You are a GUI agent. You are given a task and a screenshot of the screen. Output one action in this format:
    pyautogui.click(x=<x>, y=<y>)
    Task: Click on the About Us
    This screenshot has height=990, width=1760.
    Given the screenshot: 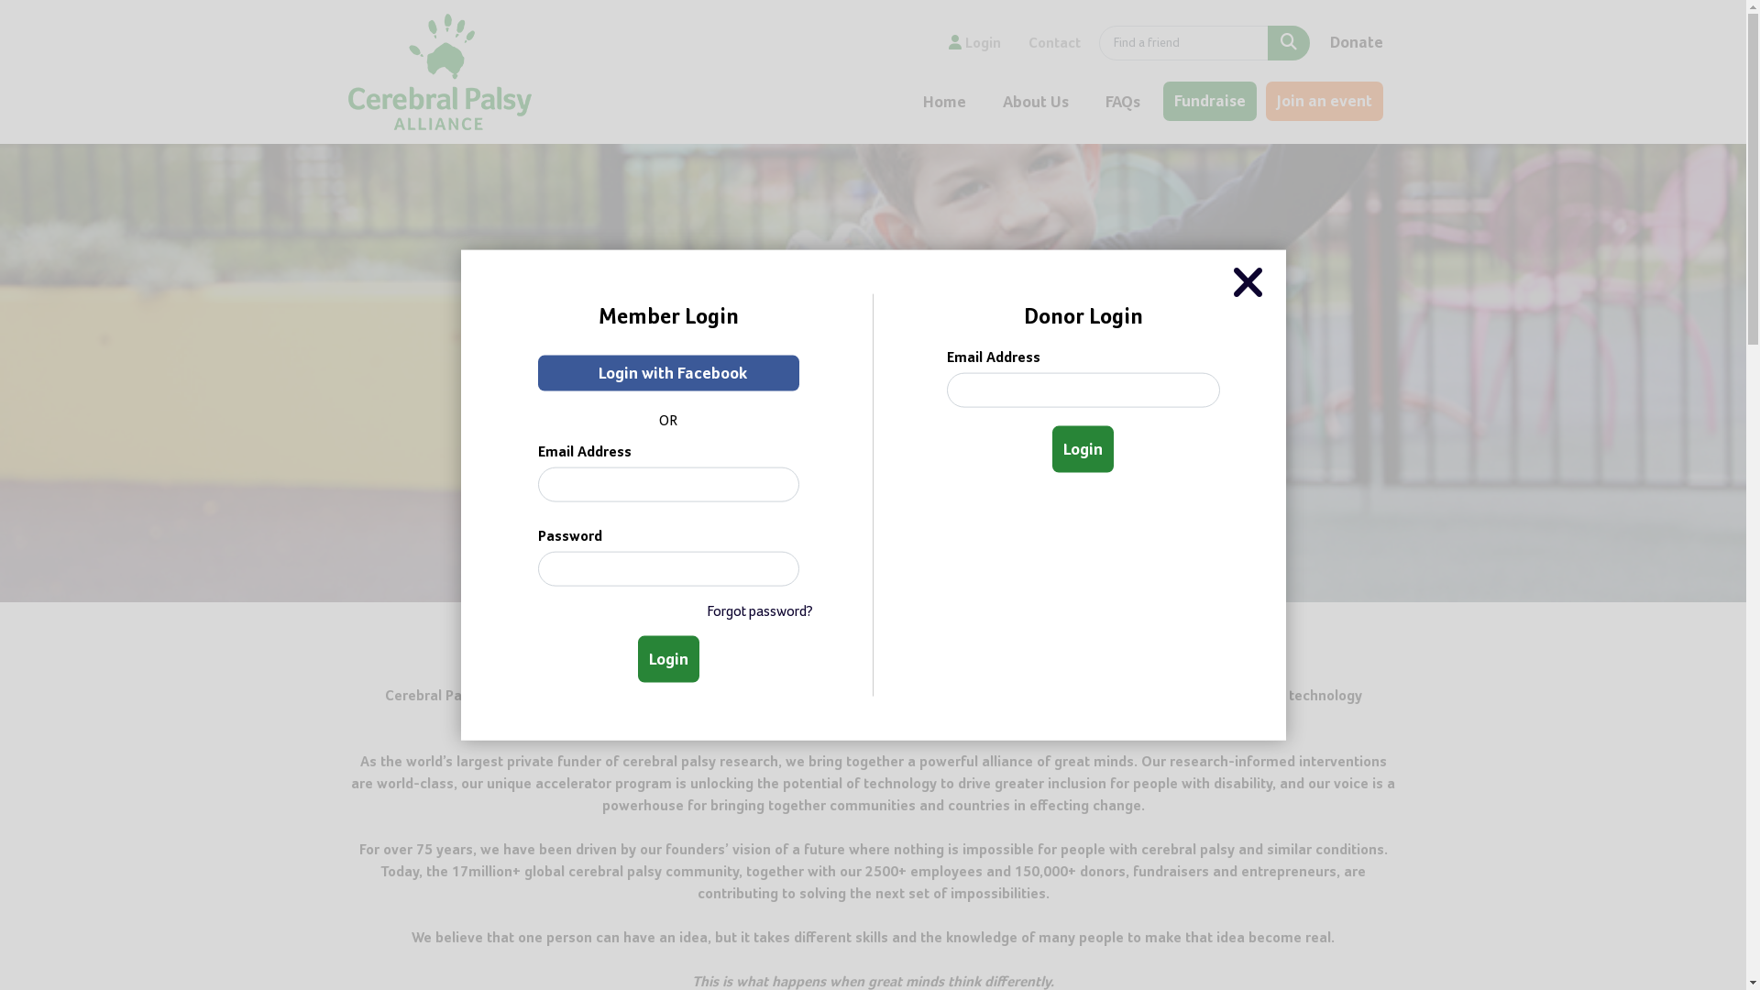 What is the action you would take?
    pyautogui.click(x=1036, y=102)
    